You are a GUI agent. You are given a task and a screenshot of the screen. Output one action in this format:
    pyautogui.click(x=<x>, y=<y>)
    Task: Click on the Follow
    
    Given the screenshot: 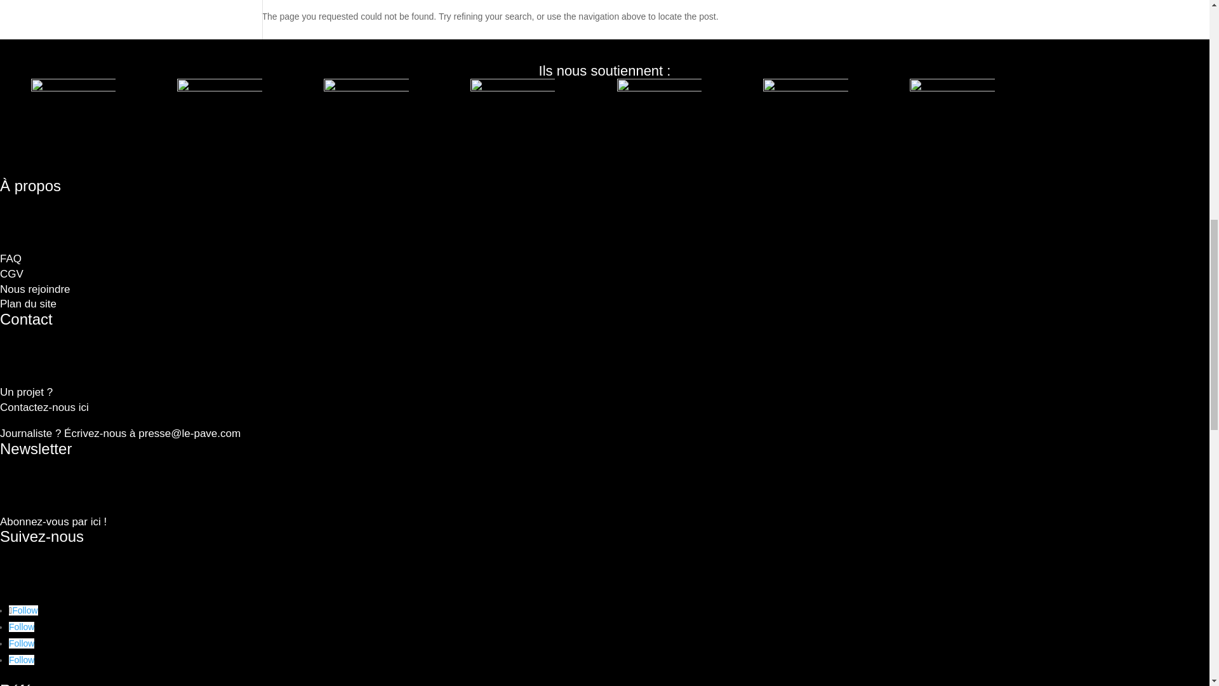 What is the action you would take?
    pyautogui.click(x=23, y=610)
    